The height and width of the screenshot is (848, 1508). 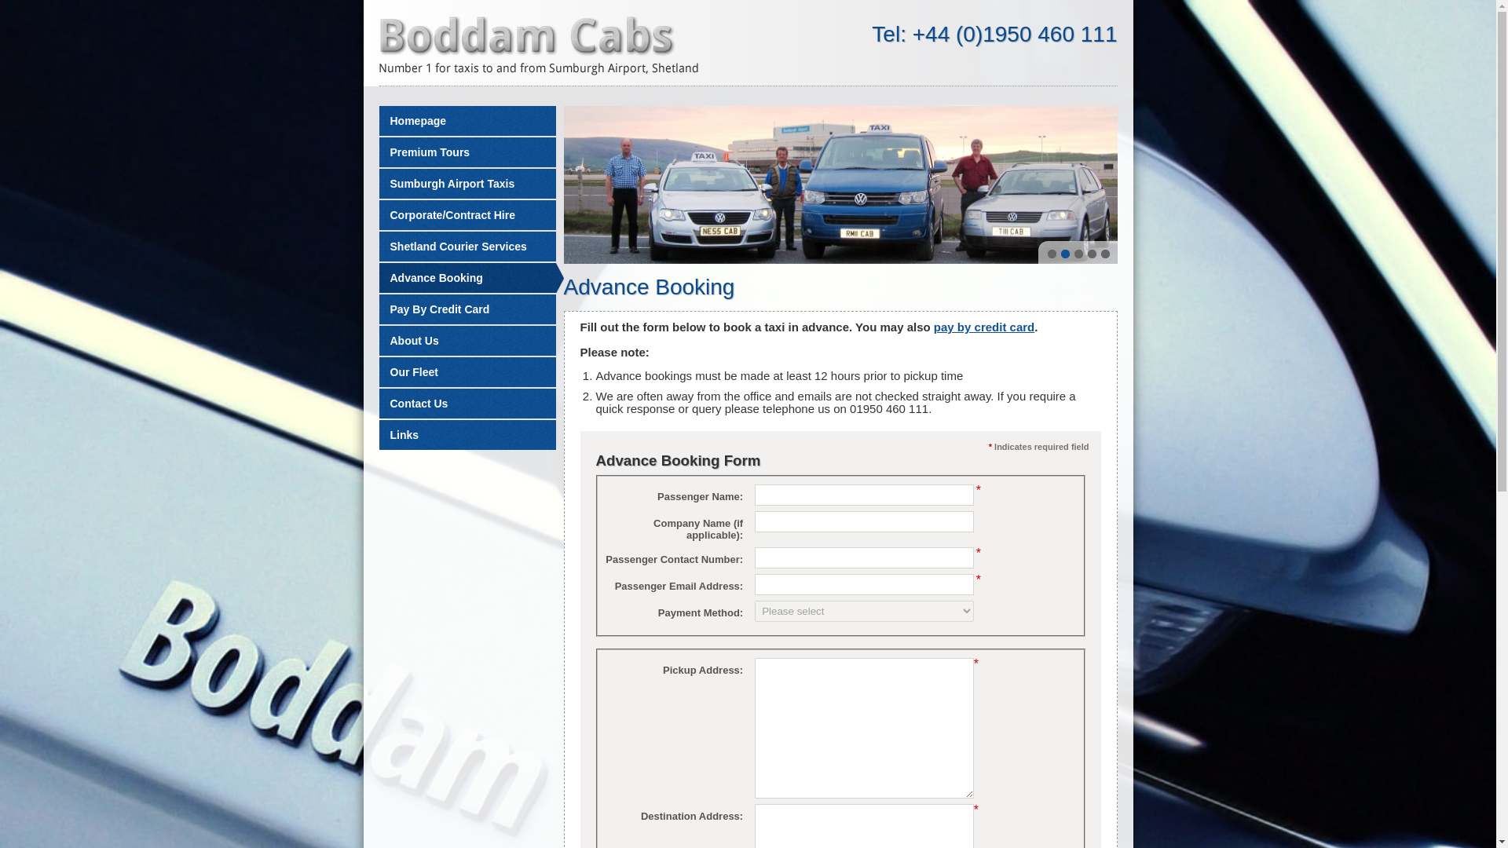 What do you see at coordinates (467, 404) in the screenshot?
I see `Contact Us` at bounding box center [467, 404].